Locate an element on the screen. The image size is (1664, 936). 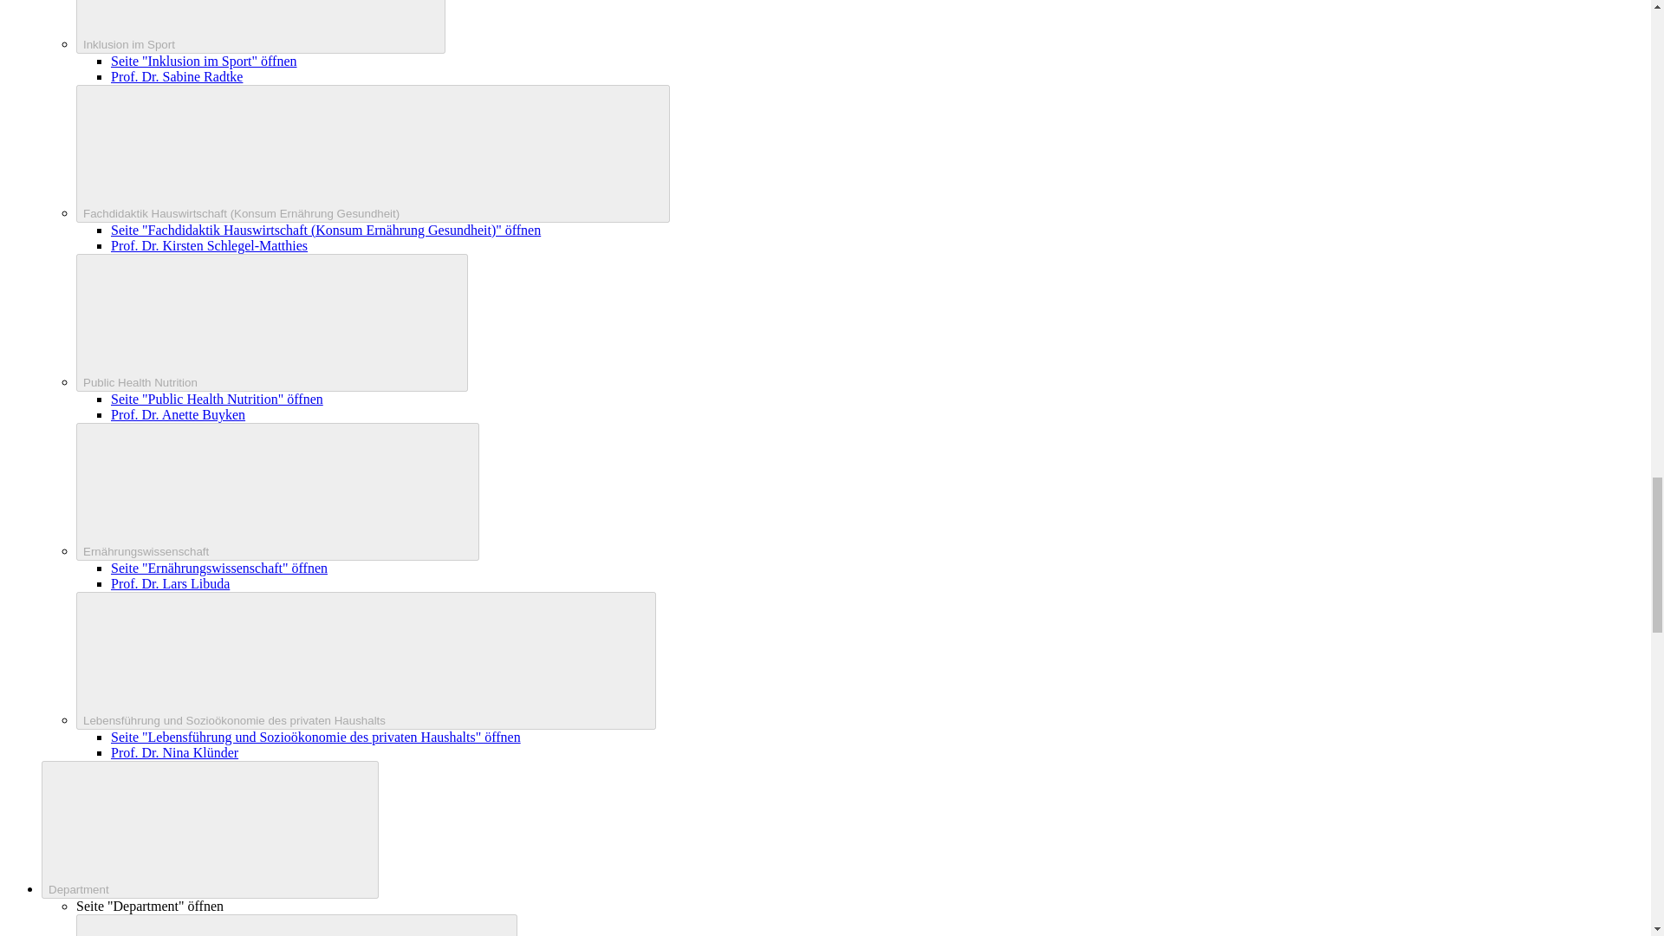
toggle submenu is located at coordinates (210, 829).